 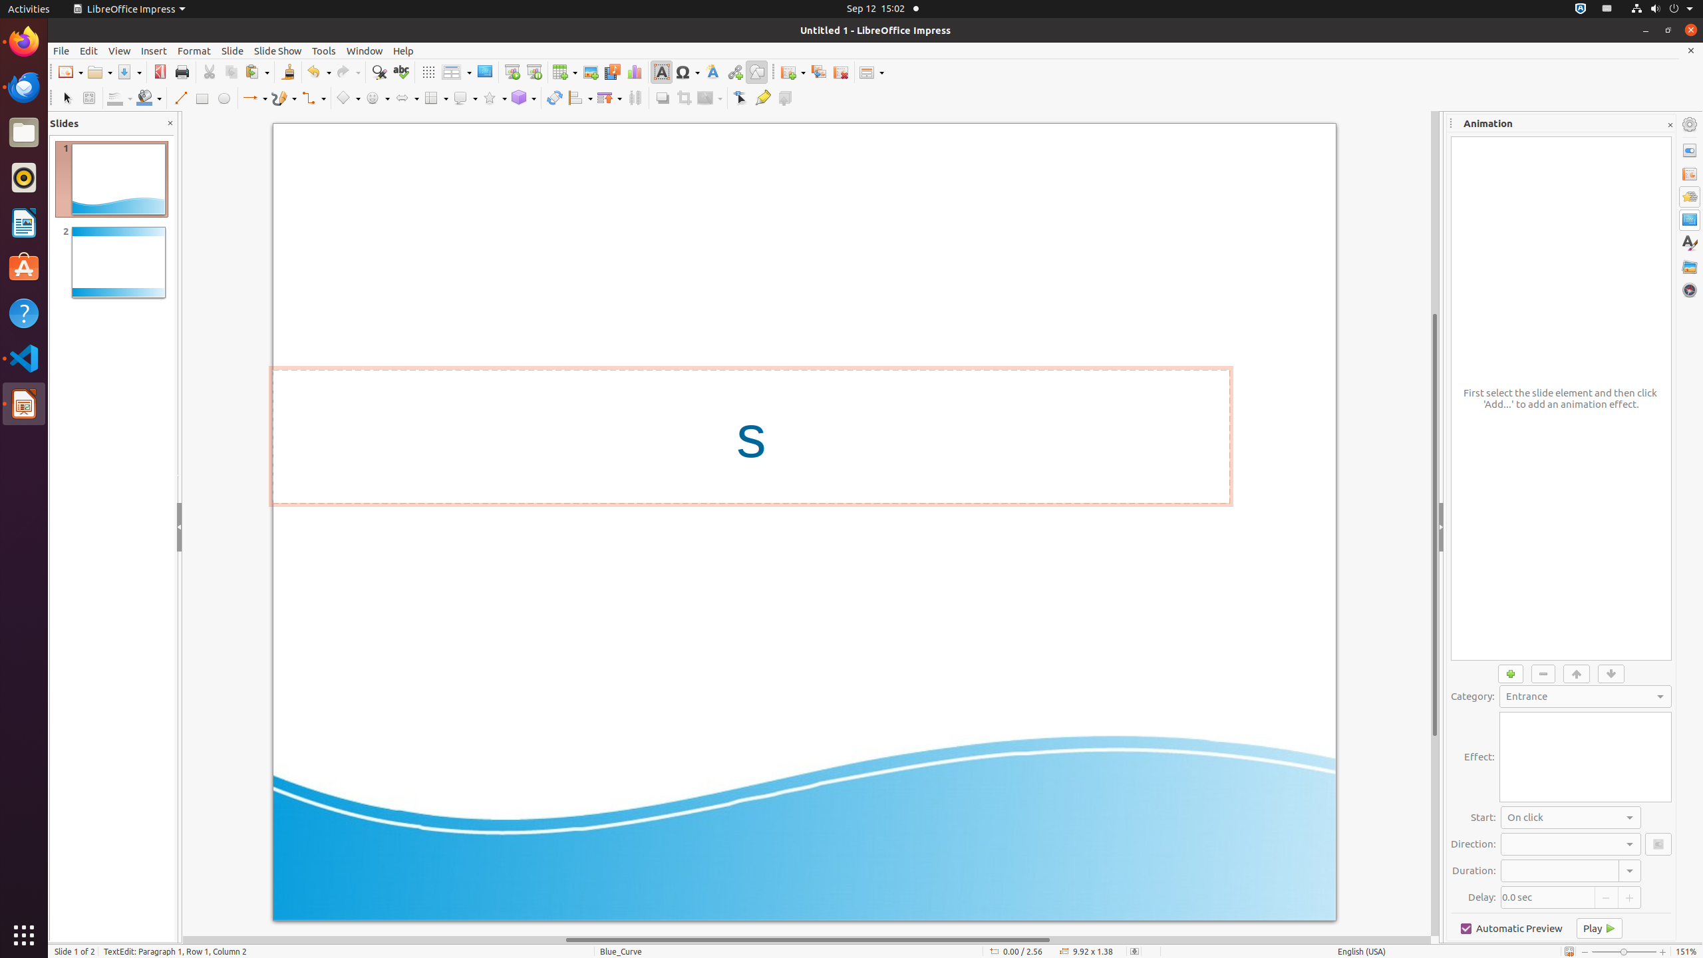 What do you see at coordinates (24, 358) in the screenshot?
I see `Visual Studio Code` at bounding box center [24, 358].